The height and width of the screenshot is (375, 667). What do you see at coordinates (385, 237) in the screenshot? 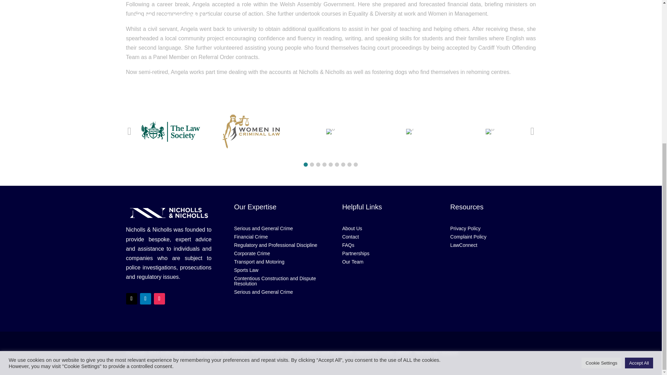
I see `Contact` at bounding box center [385, 237].